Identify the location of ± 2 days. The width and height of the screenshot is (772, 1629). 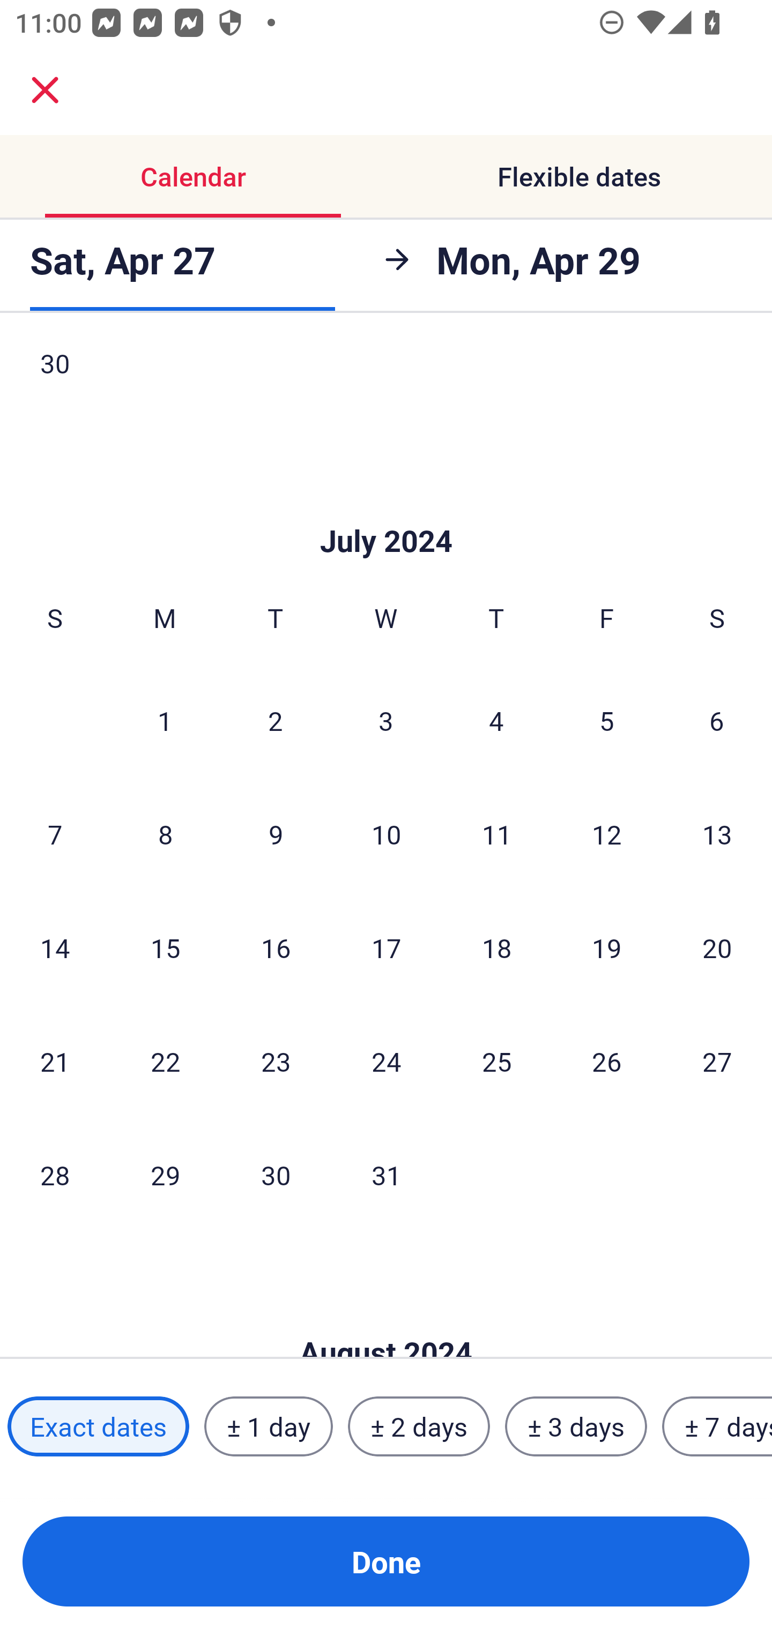
(419, 1426).